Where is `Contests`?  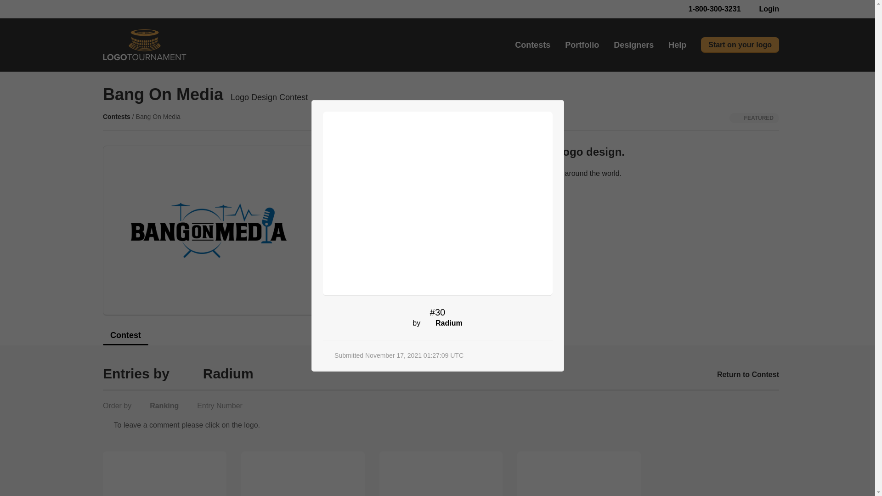
Contests is located at coordinates (117, 117).